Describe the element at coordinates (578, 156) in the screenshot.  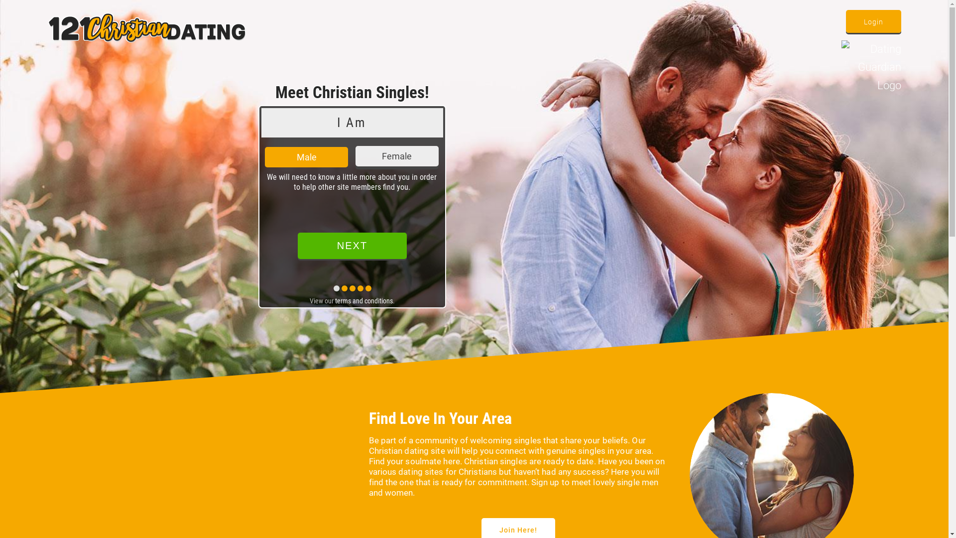
I see `2` at that location.